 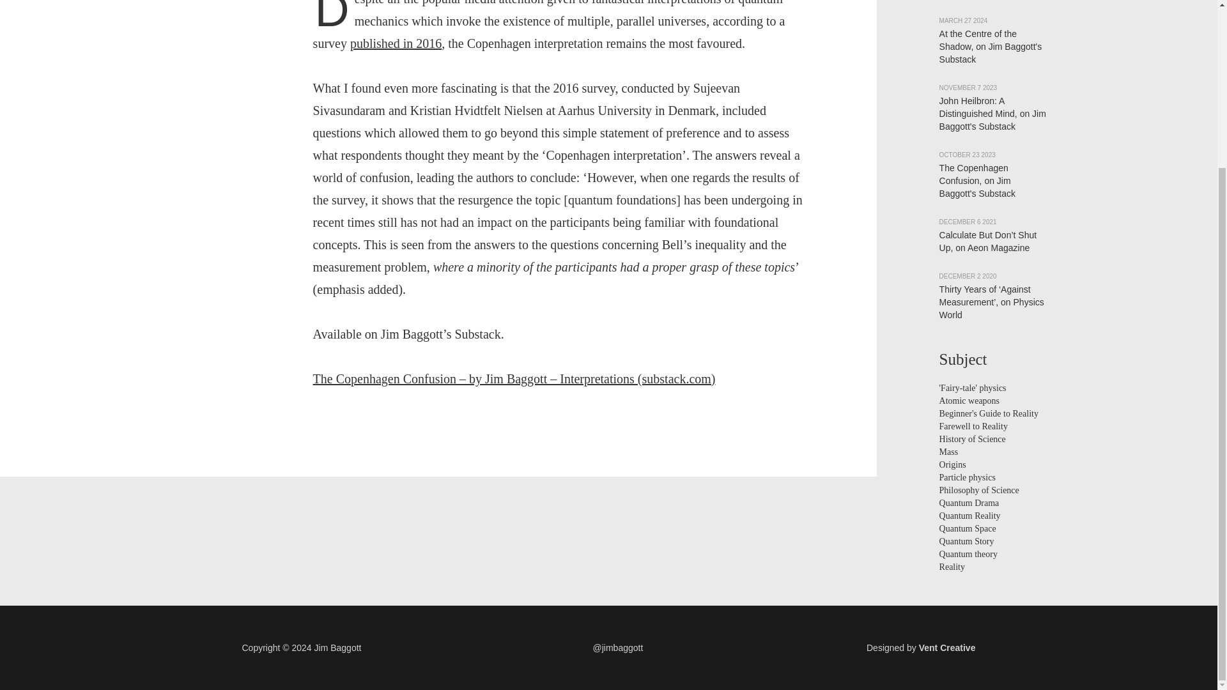 What do you see at coordinates (989, 413) in the screenshot?
I see `Beginner's Guide to Reality` at bounding box center [989, 413].